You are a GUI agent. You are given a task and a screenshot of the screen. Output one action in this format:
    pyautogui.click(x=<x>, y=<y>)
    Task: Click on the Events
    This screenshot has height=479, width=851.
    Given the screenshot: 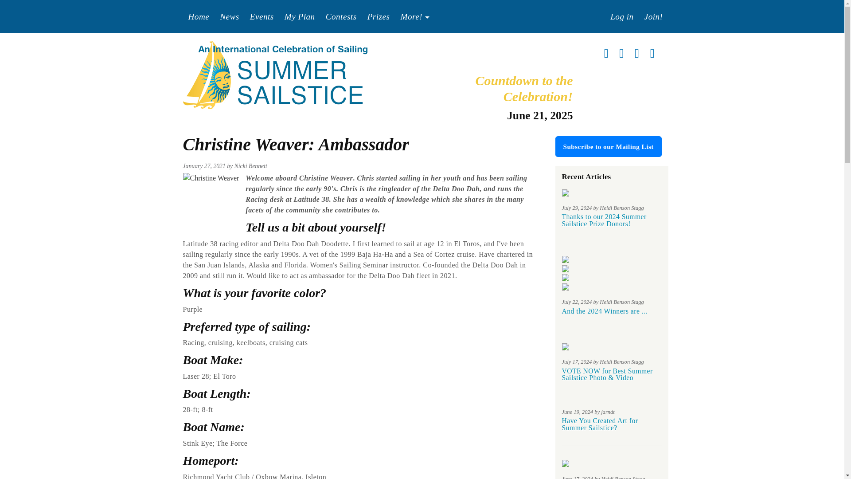 What is the action you would take?
    pyautogui.click(x=262, y=17)
    